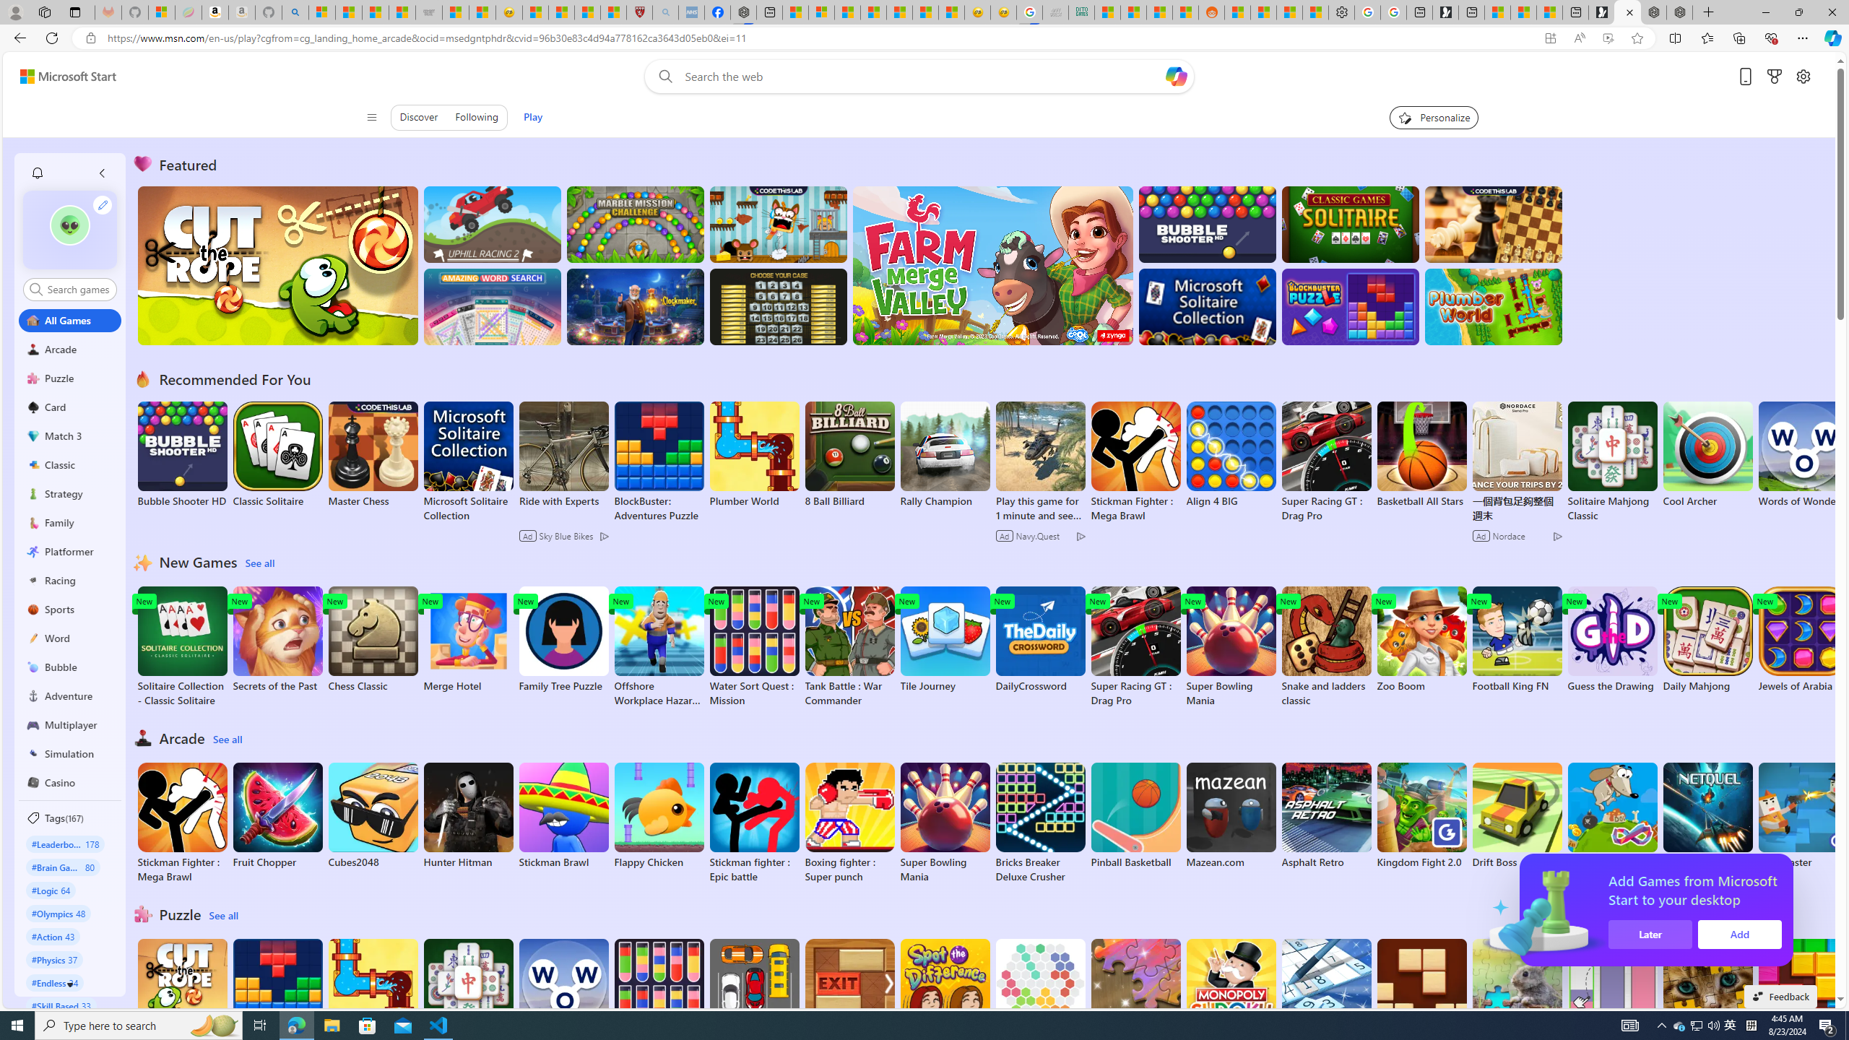  Describe the element at coordinates (1326, 647) in the screenshot. I see `Snake and ladders classic` at that location.